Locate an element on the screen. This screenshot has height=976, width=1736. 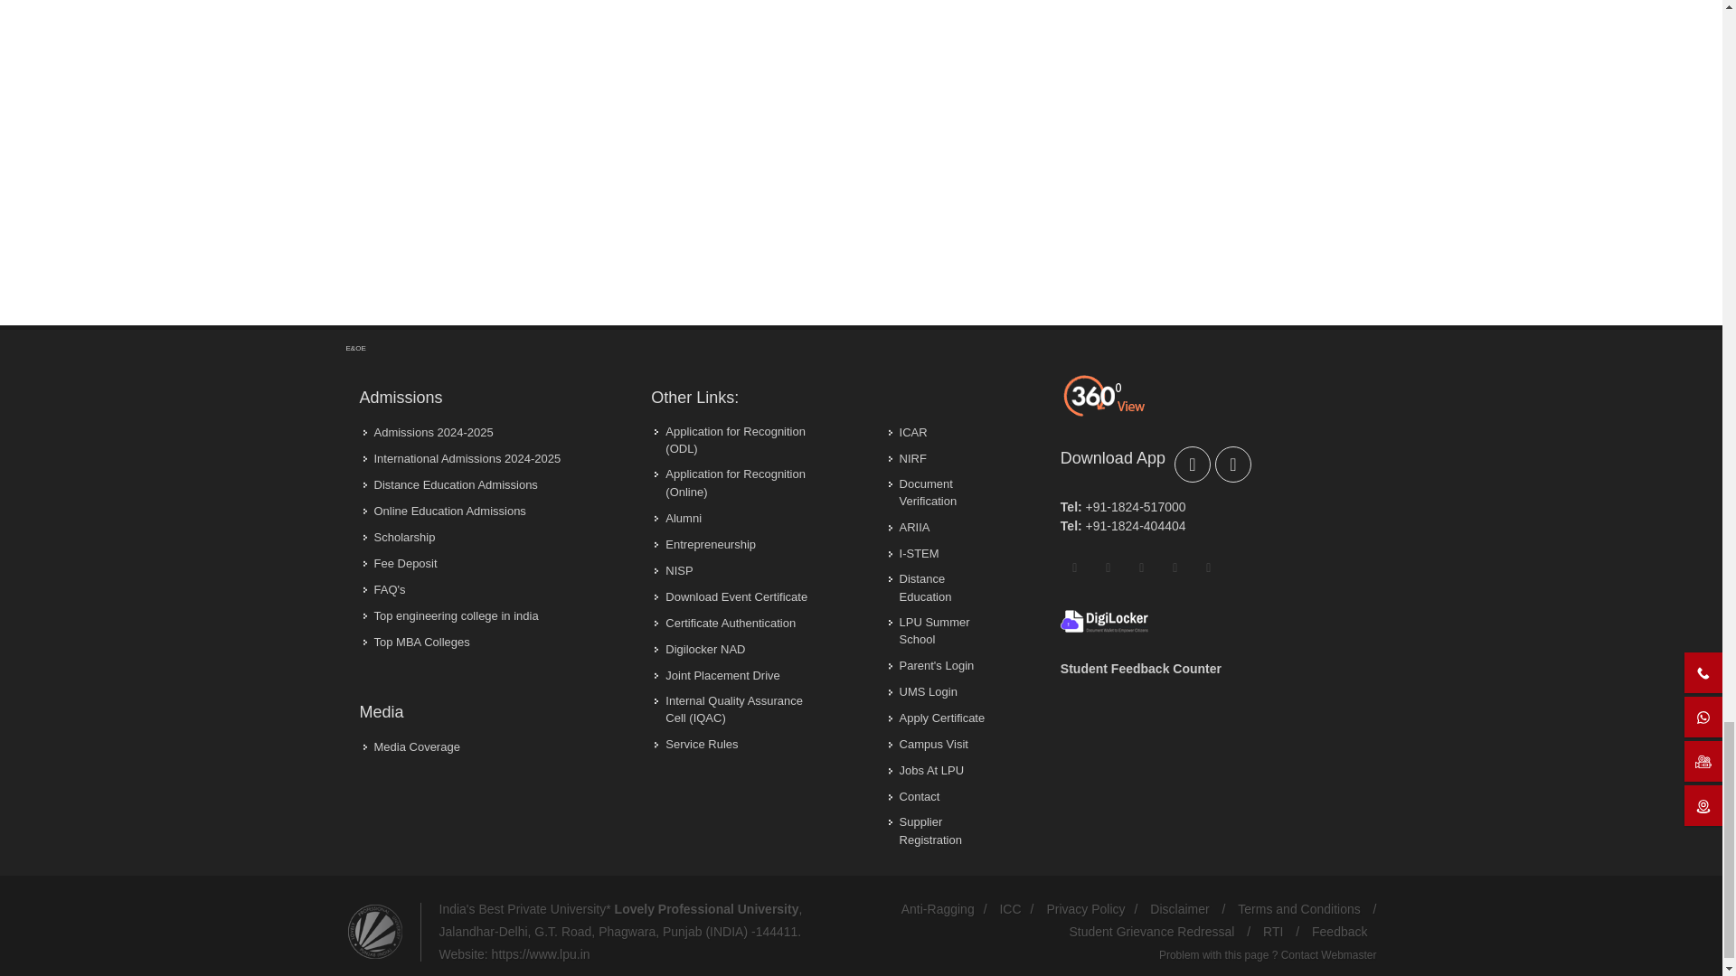
Certificate Authentication is located at coordinates (726, 624).